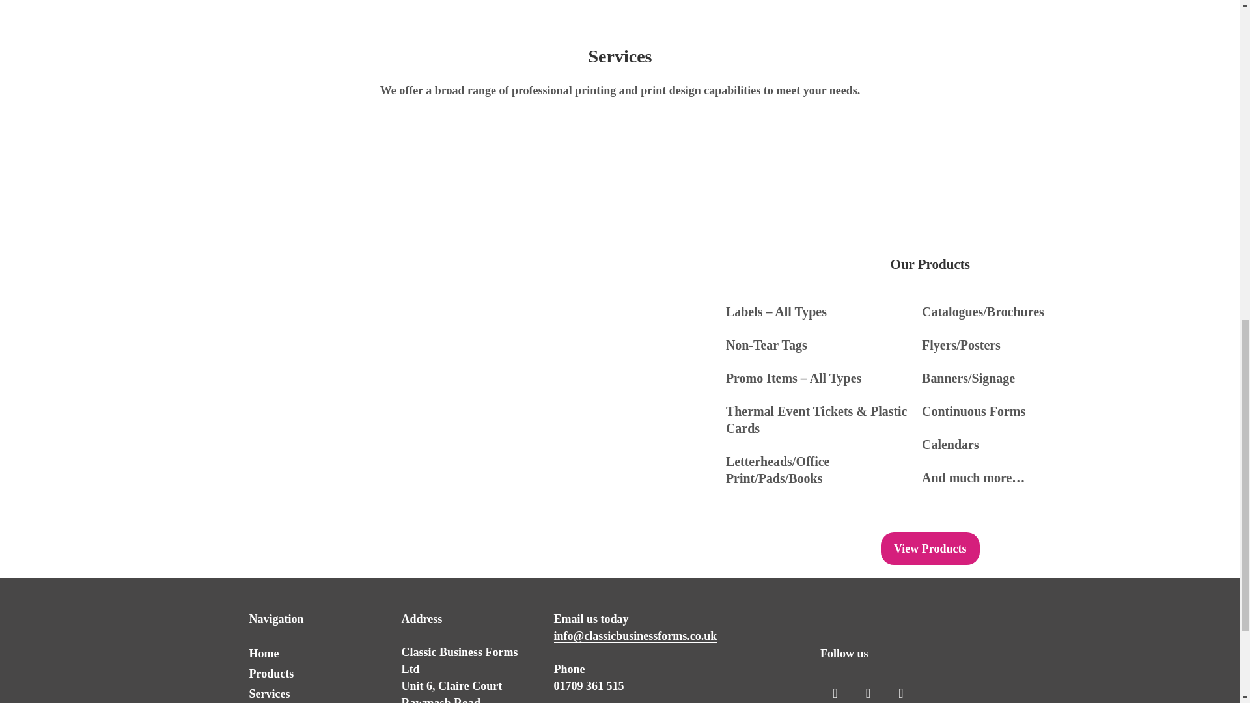 Image resolution: width=1250 pixels, height=703 pixels. What do you see at coordinates (270, 694) in the screenshot?
I see `Services` at bounding box center [270, 694].